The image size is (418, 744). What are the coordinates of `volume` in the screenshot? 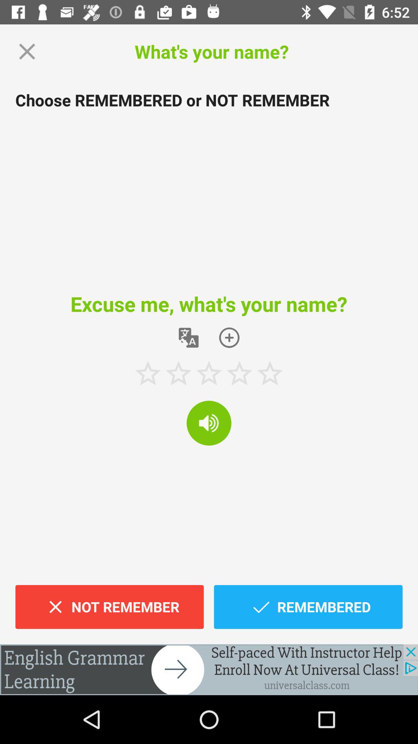 It's located at (209, 423).